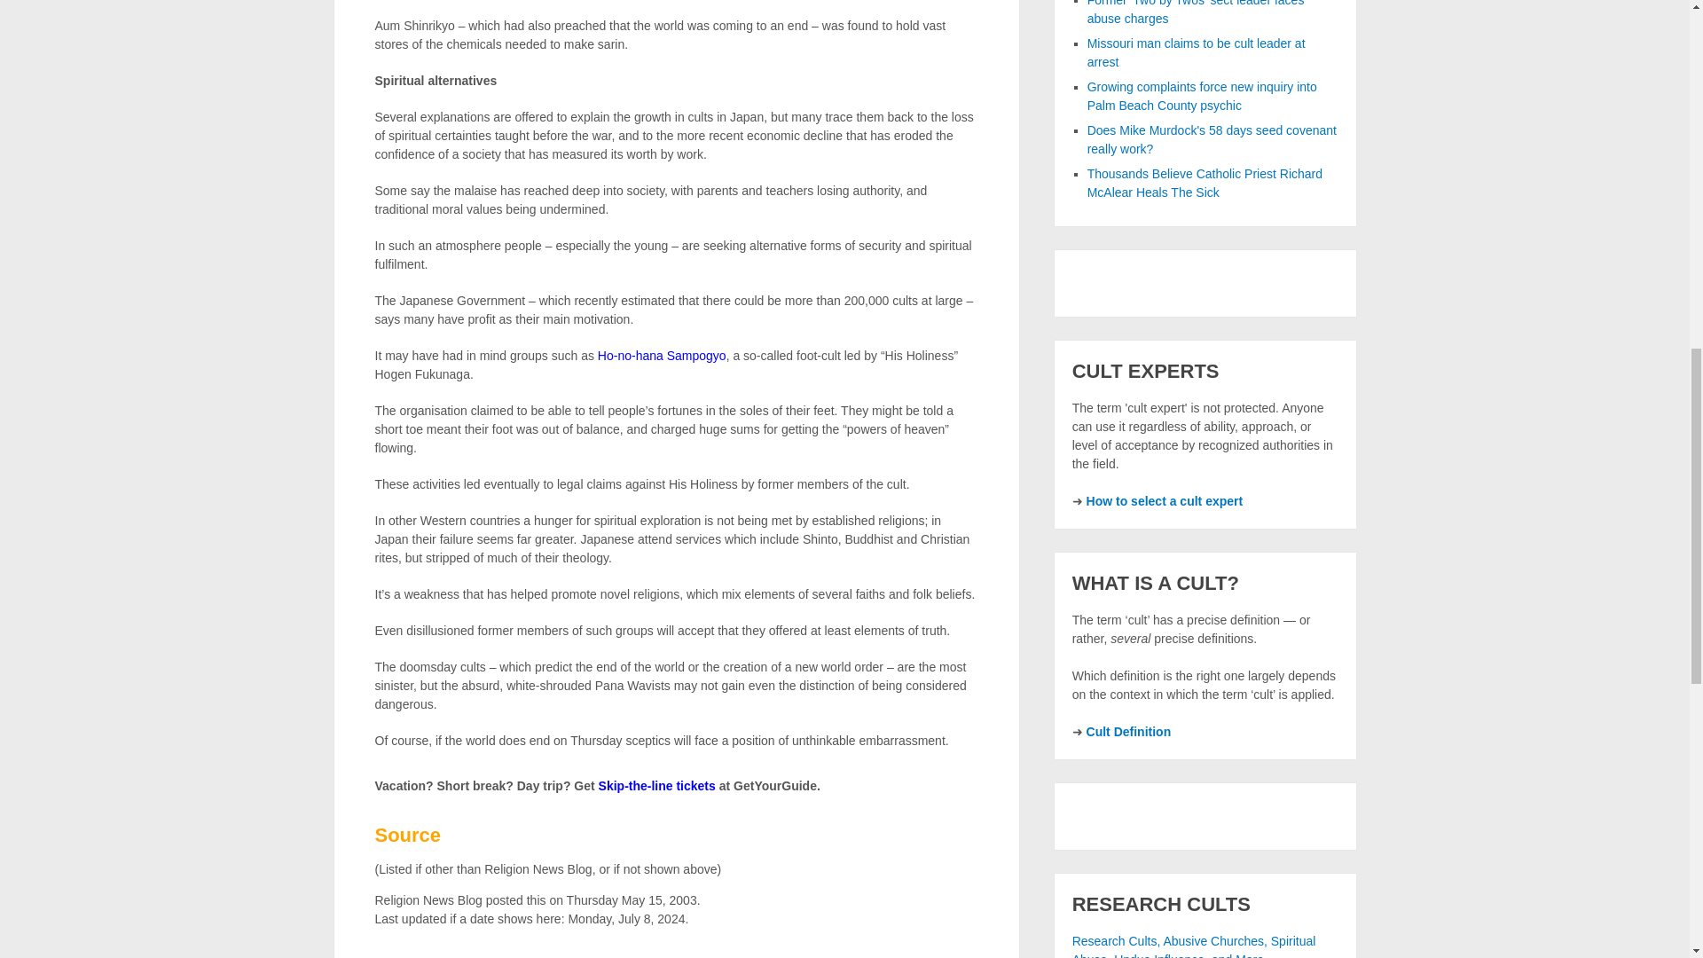 Image resolution: width=1703 pixels, height=958 pixels. What do you see at coordinates (1197, 52) in the screenshot?
I see `Missouri man claims to be cult leader at arrest` at bounding box center [1197, 52].